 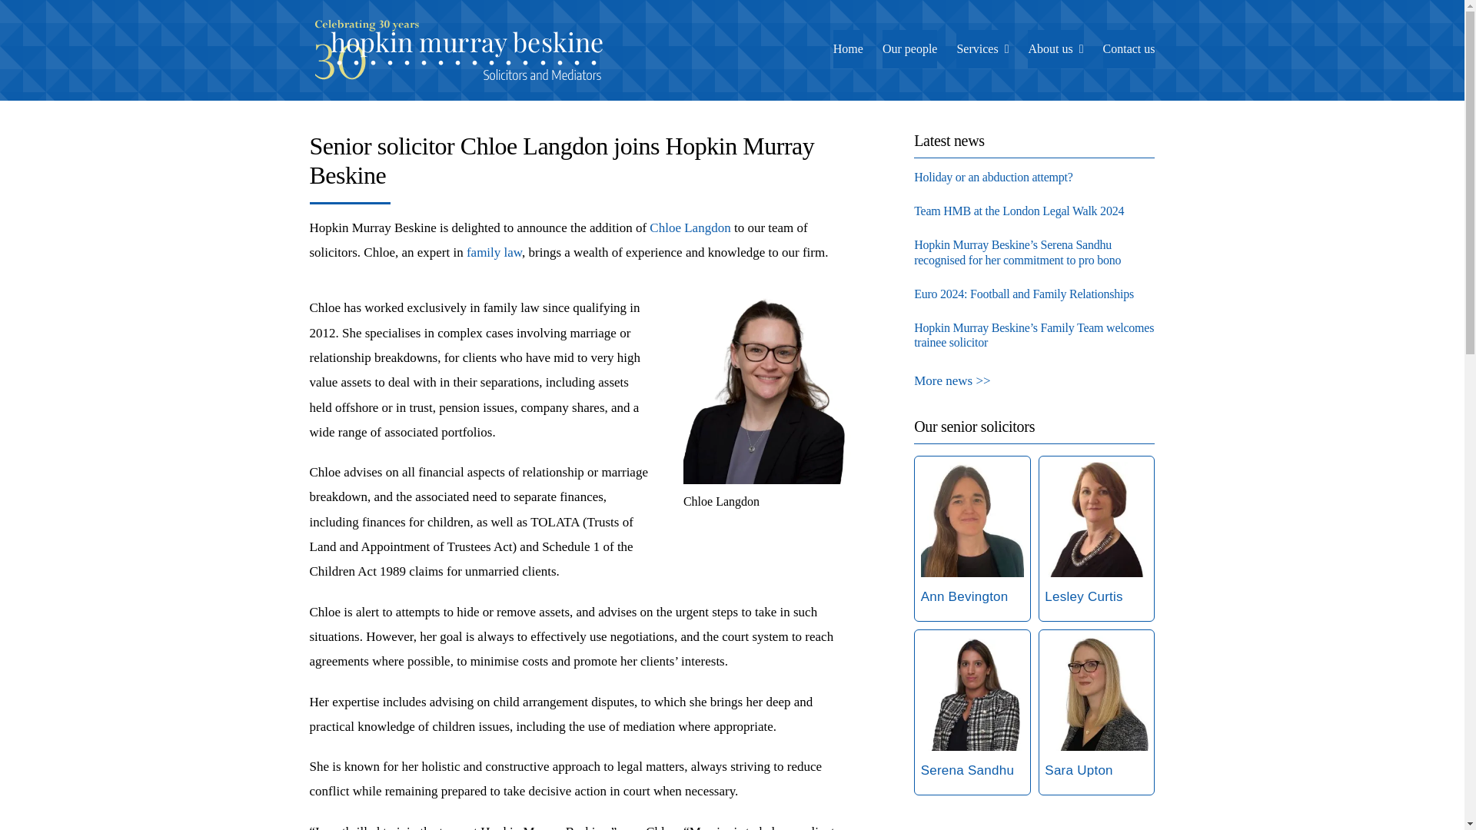 I want to click on Euro 2024: Football and Family Relationships, so click(x=1023, y=294).